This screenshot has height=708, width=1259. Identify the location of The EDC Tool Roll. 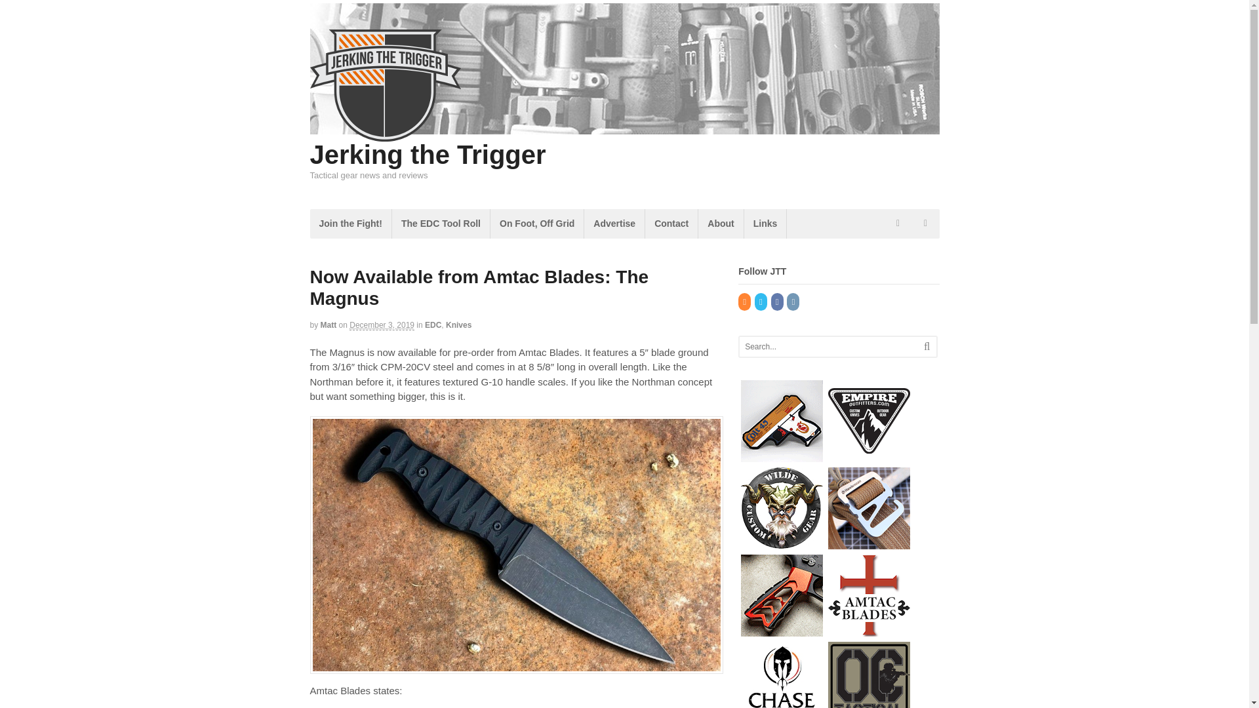
(441, 223).